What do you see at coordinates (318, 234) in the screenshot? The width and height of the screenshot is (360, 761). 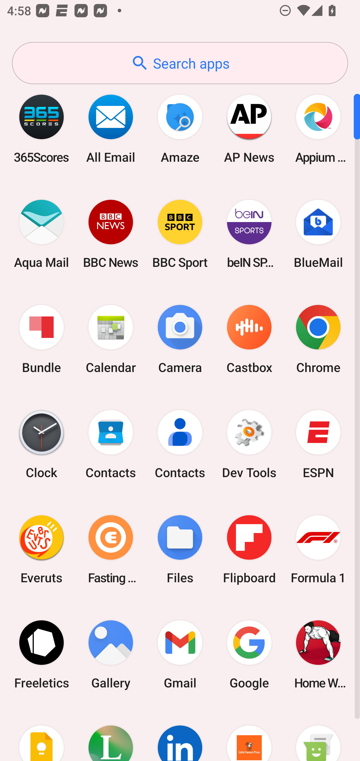 I see `BlueMail` at bounding box center [318, 234].